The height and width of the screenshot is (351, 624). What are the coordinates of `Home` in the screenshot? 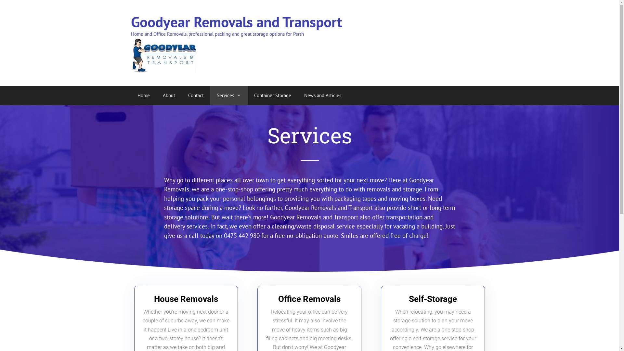 It's located at (143, 96).